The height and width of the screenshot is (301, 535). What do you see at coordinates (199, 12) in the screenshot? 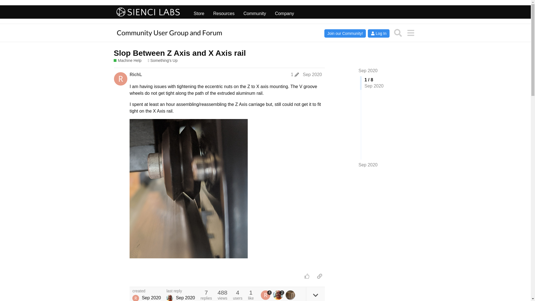
I see `Store` at bounding box center [199, 12].